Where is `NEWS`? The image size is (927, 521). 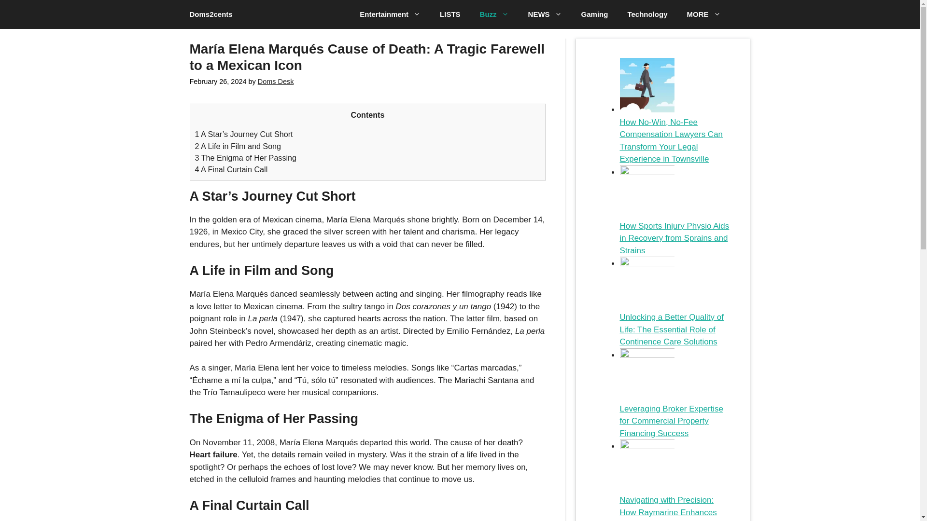
NEWS is located at coordinates (545, 14).